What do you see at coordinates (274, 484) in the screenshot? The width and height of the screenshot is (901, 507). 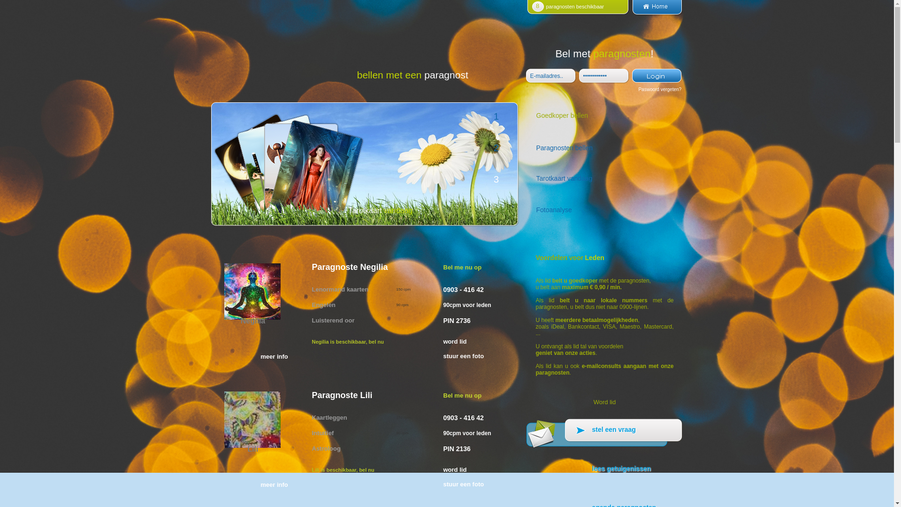 I see `meer info` at bounding box center [274, 484].